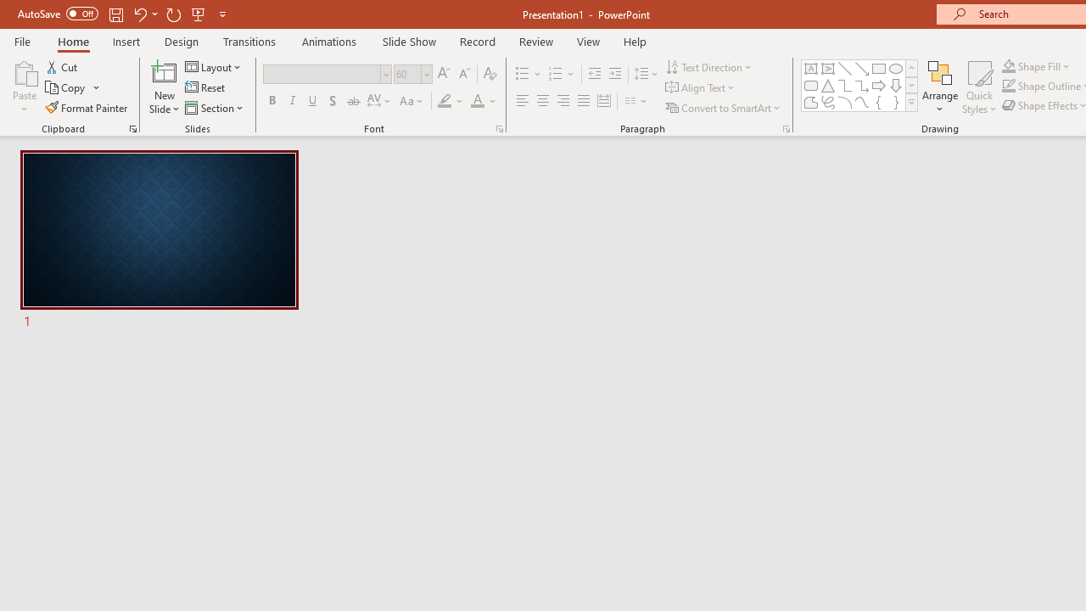 Image resolution: width=1086 pixels, height=611 pixels. Describe the element at coordinates (862, 68) in the screenshot. I see `Line Arrow` at that location.